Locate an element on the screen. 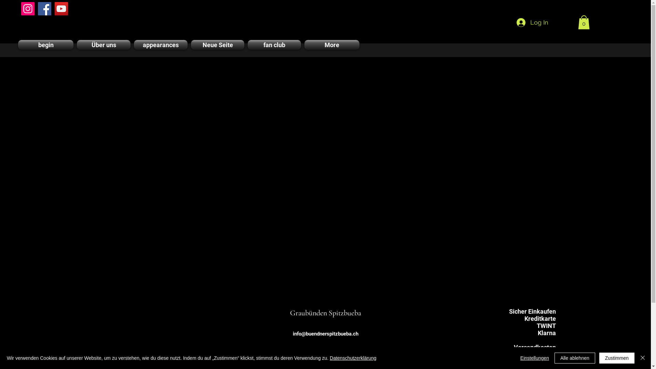 Image resolution: width=656 pixels, height=369 pixels. Zustimmen is located at coordinates (617, 358).